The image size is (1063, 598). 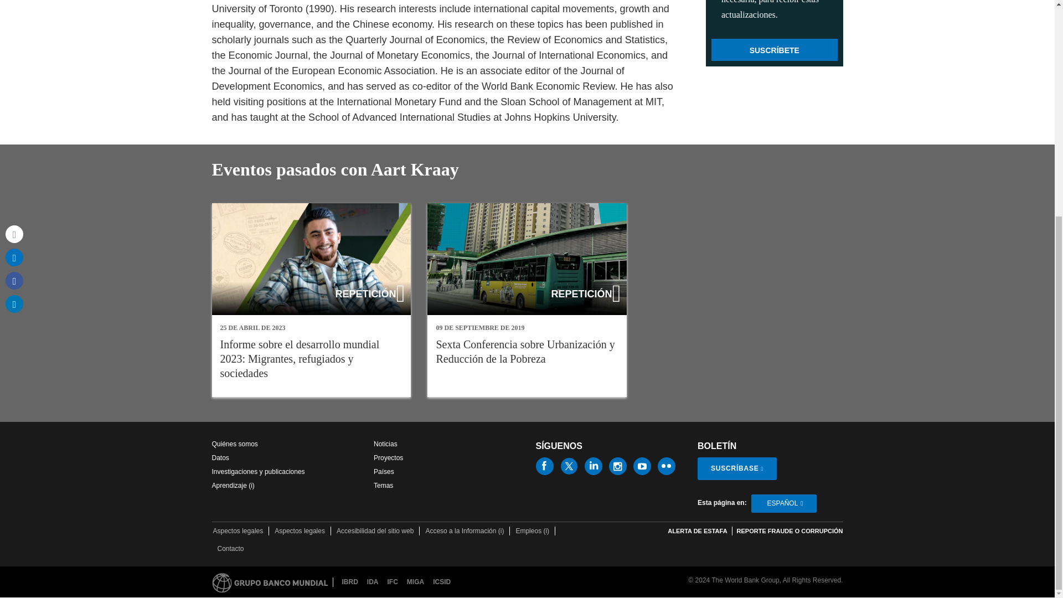 I want to click on Investigaciones y publicaciones, so click(x=258, y=471).